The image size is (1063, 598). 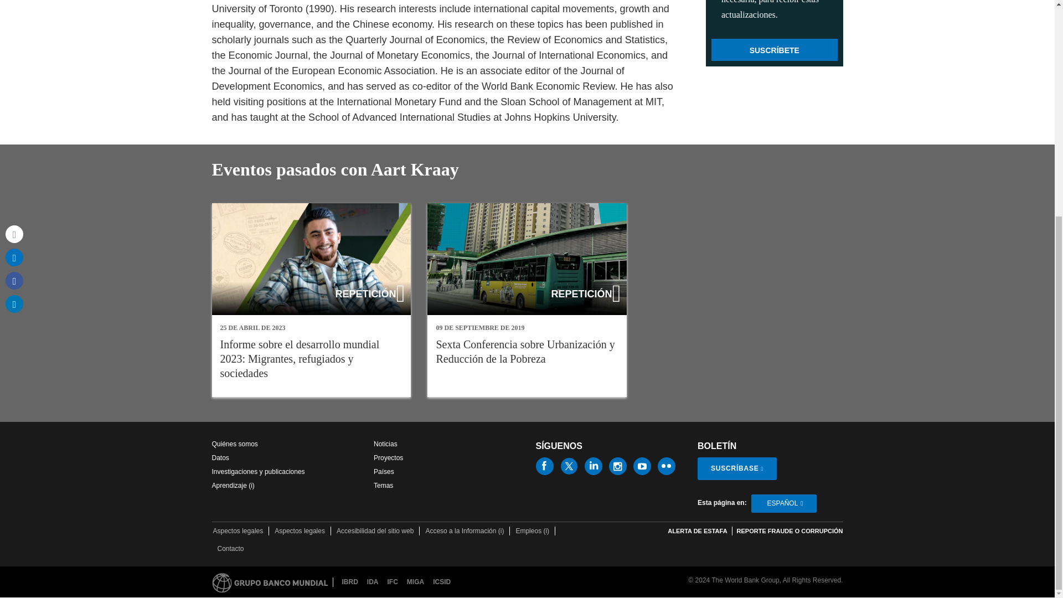 I want to click on Investigaciones y publicaciones, so click(x=258, y=471).